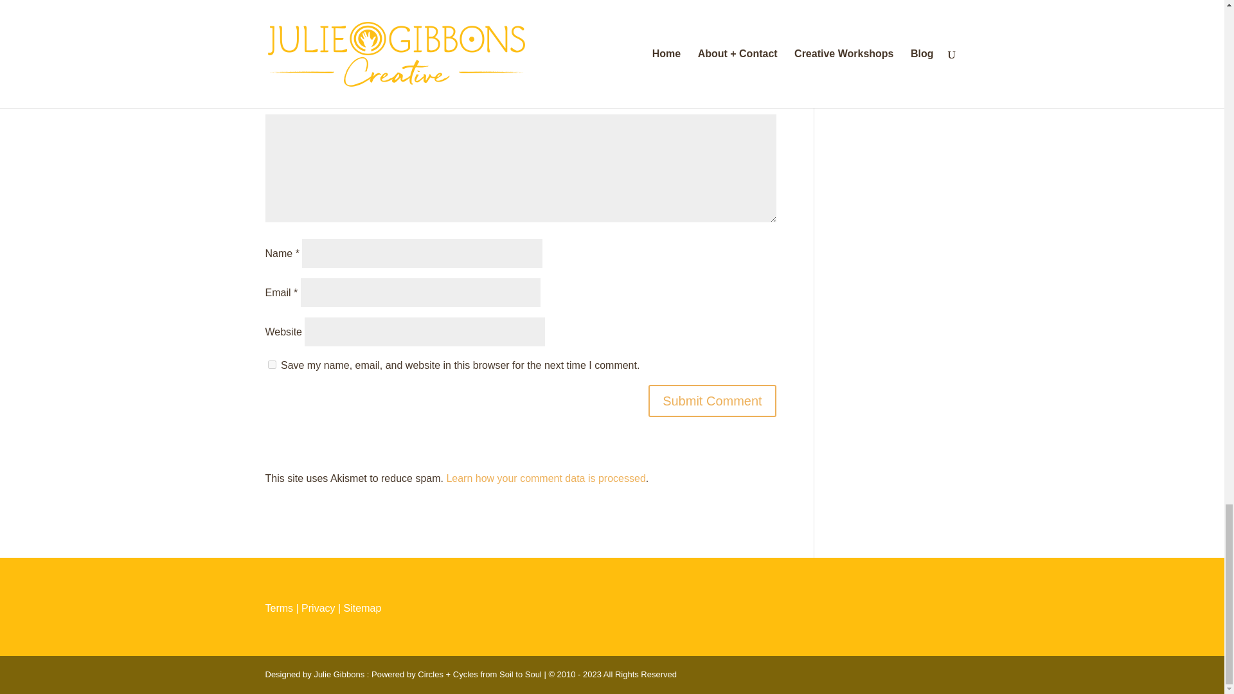 This screenshot has width=1234, height=694. Describe the element at coordinates (362, 608) in the screenshot. I see `Sitemap` at that location.